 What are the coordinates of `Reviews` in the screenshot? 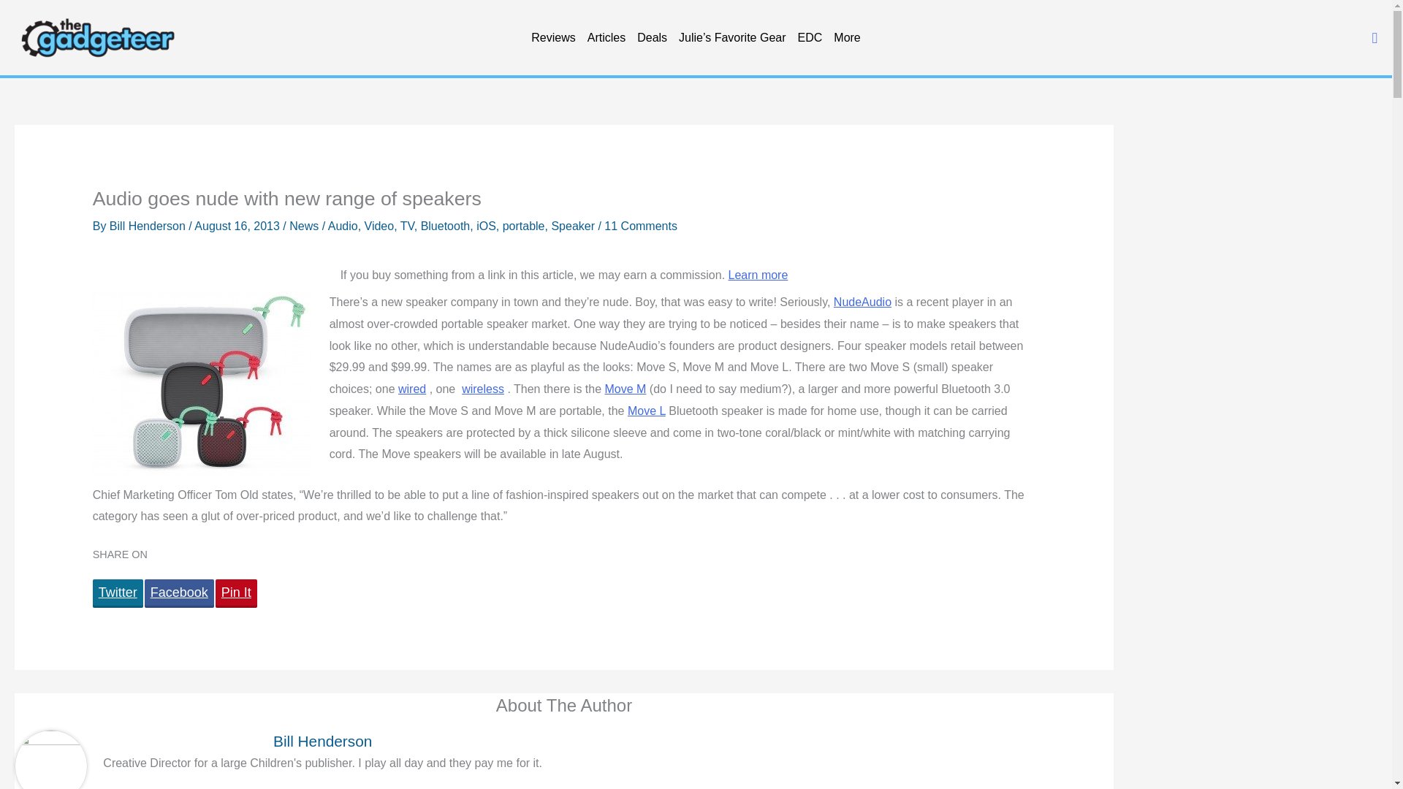 It's located at (552, 38).